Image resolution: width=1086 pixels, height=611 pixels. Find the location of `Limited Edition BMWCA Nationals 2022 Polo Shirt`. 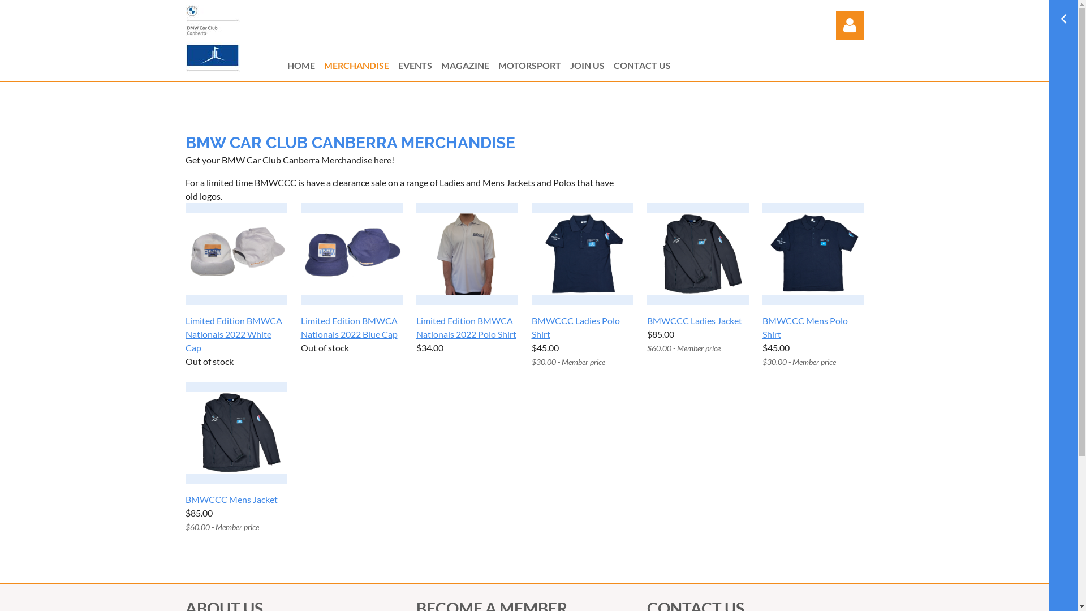

Limited Edition BMWCA Nationals 2022 Polo Shirt is located at coordinates (467, 328).